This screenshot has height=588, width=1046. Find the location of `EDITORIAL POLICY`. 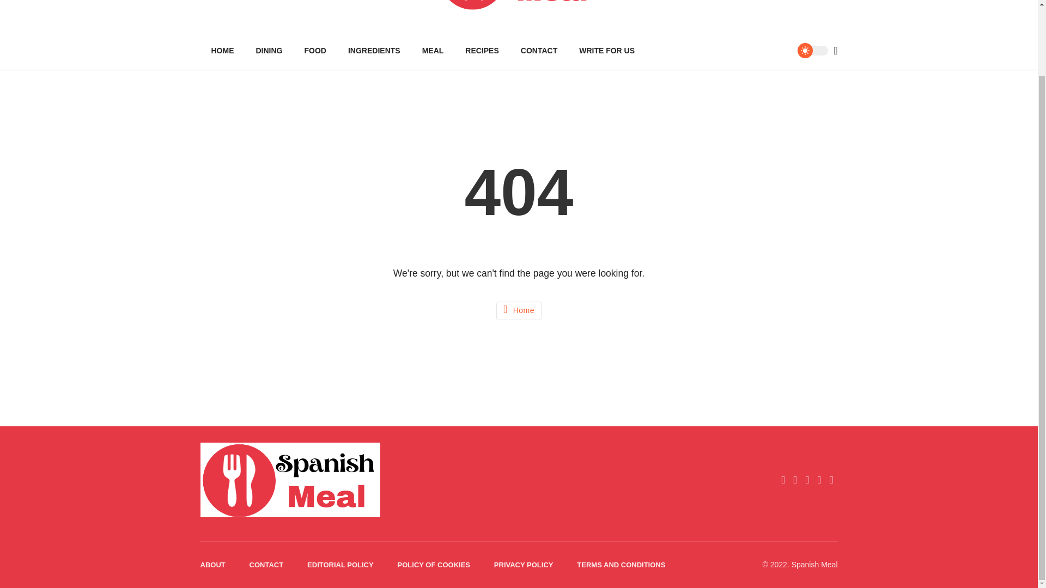

EDITORIAL POLICY is located at coordinates (340, 565).